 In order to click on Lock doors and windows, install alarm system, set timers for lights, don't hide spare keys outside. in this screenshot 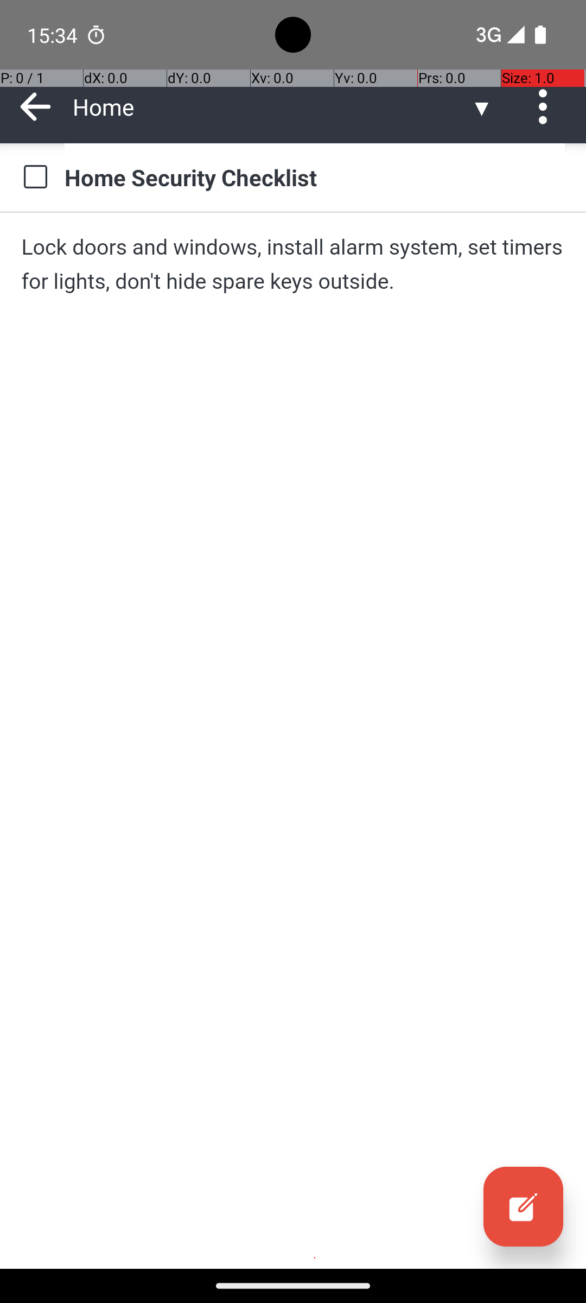, I will do `click(293, 264)`.